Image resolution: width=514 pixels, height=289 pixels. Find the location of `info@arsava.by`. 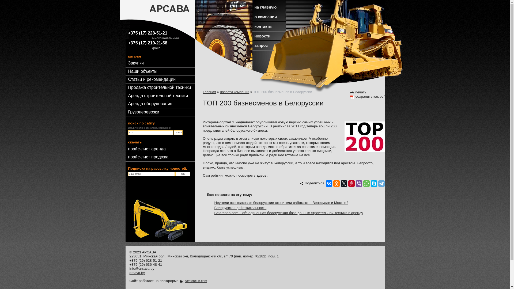

info@arsava.by is located at coordinates (142, 269).